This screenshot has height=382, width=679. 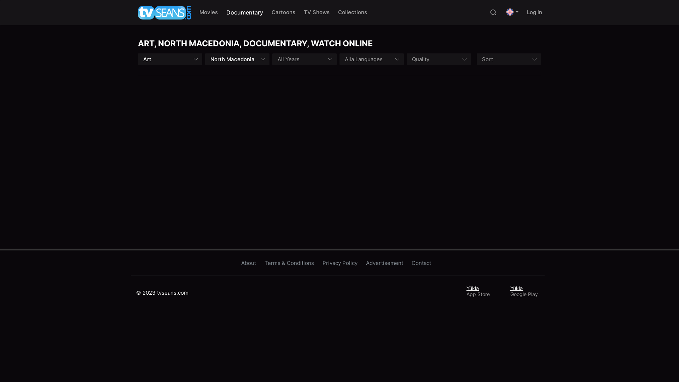 What do you see at coordinates (170, 59) in the screenshot?
I see `Art` at bounding box center [170, 59].